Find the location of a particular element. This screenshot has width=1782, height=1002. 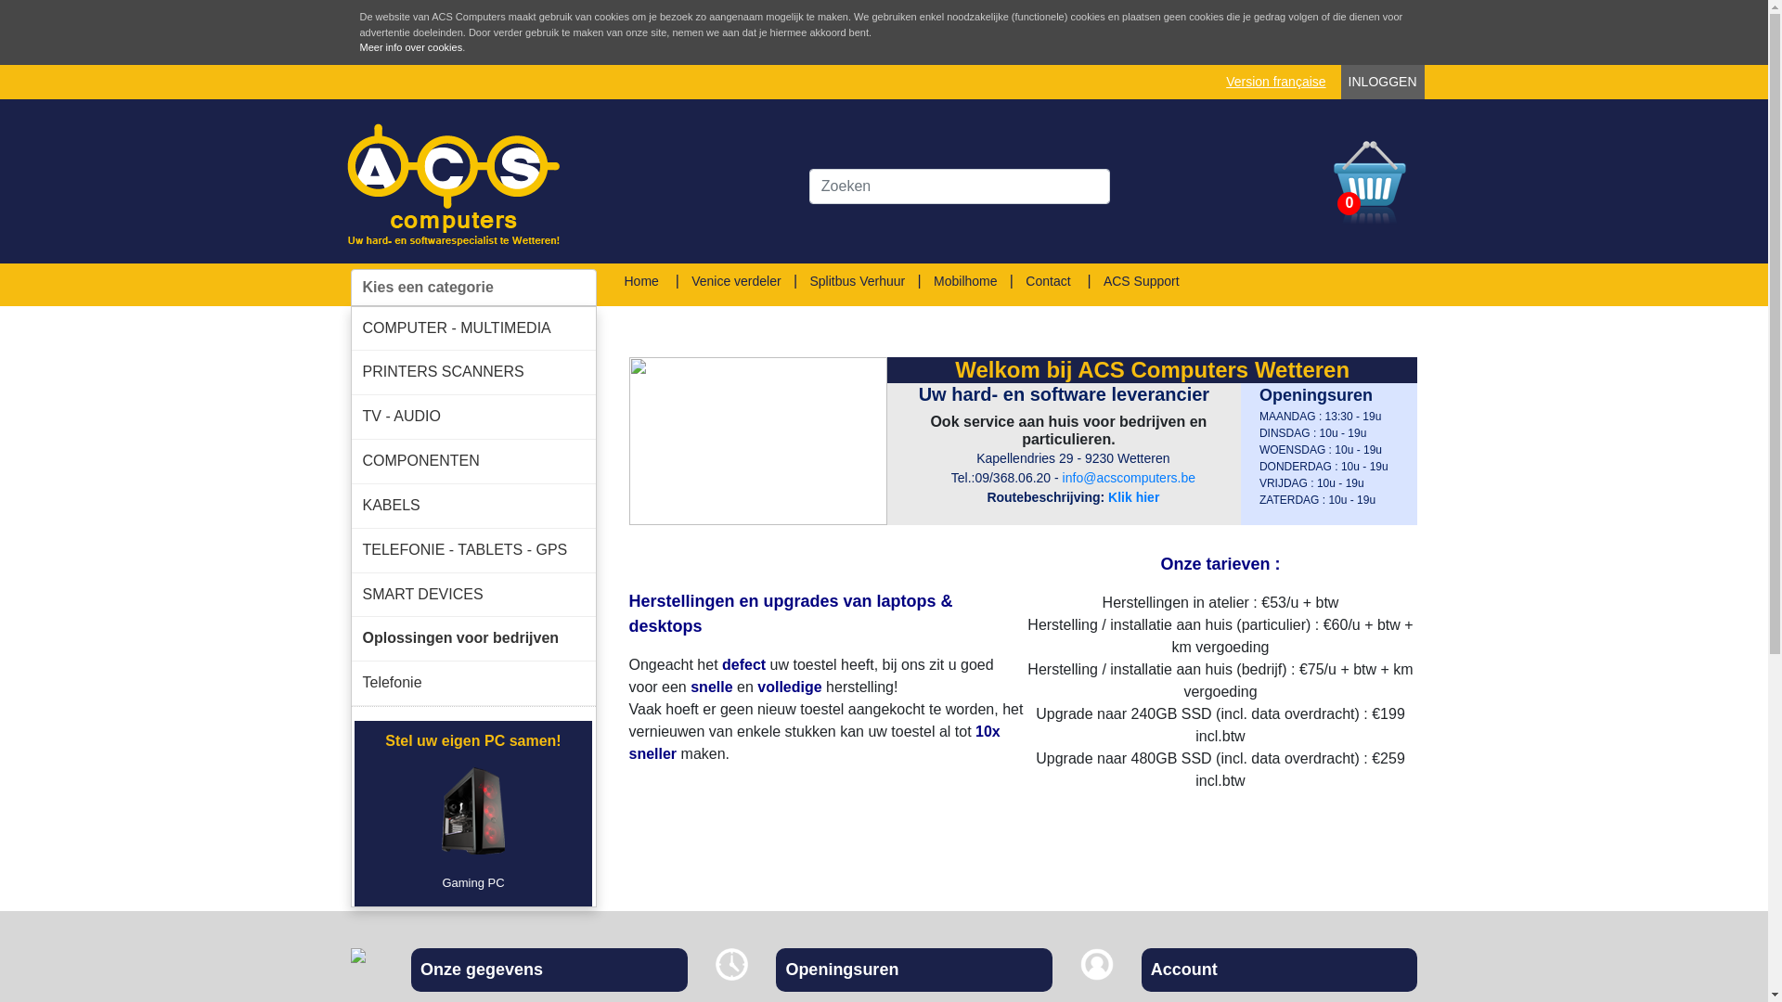

Gaming PC is located at coordinates (473, 829).